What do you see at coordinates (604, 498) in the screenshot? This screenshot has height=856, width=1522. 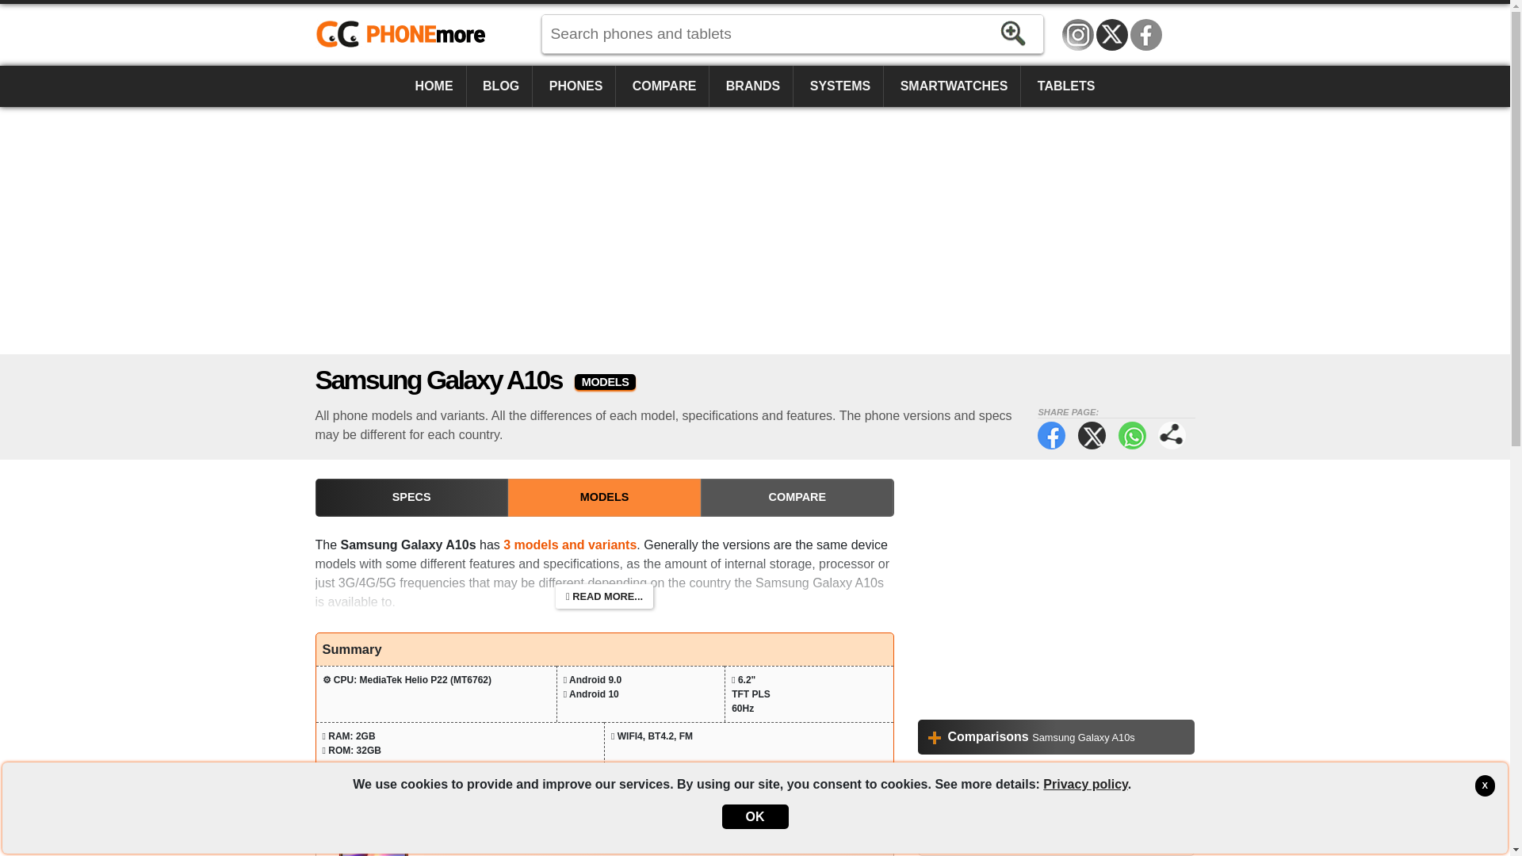 I see `MODELS` at bounding box center [604, 498].